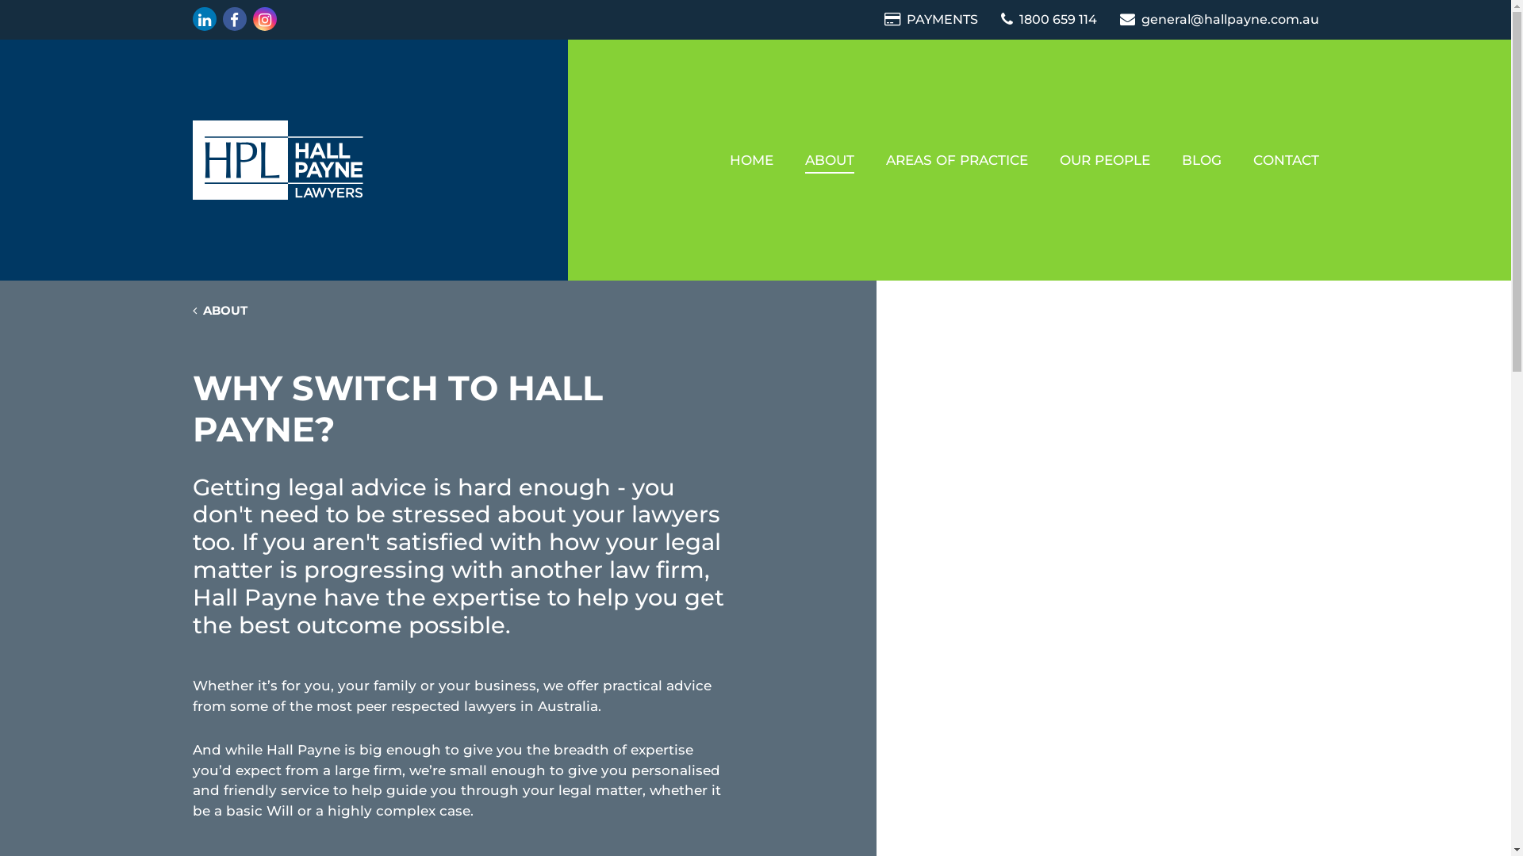  What do you see at coordinates (751, 160) in the screenshot?
I see `HOME` at bounding box center [751, 160].